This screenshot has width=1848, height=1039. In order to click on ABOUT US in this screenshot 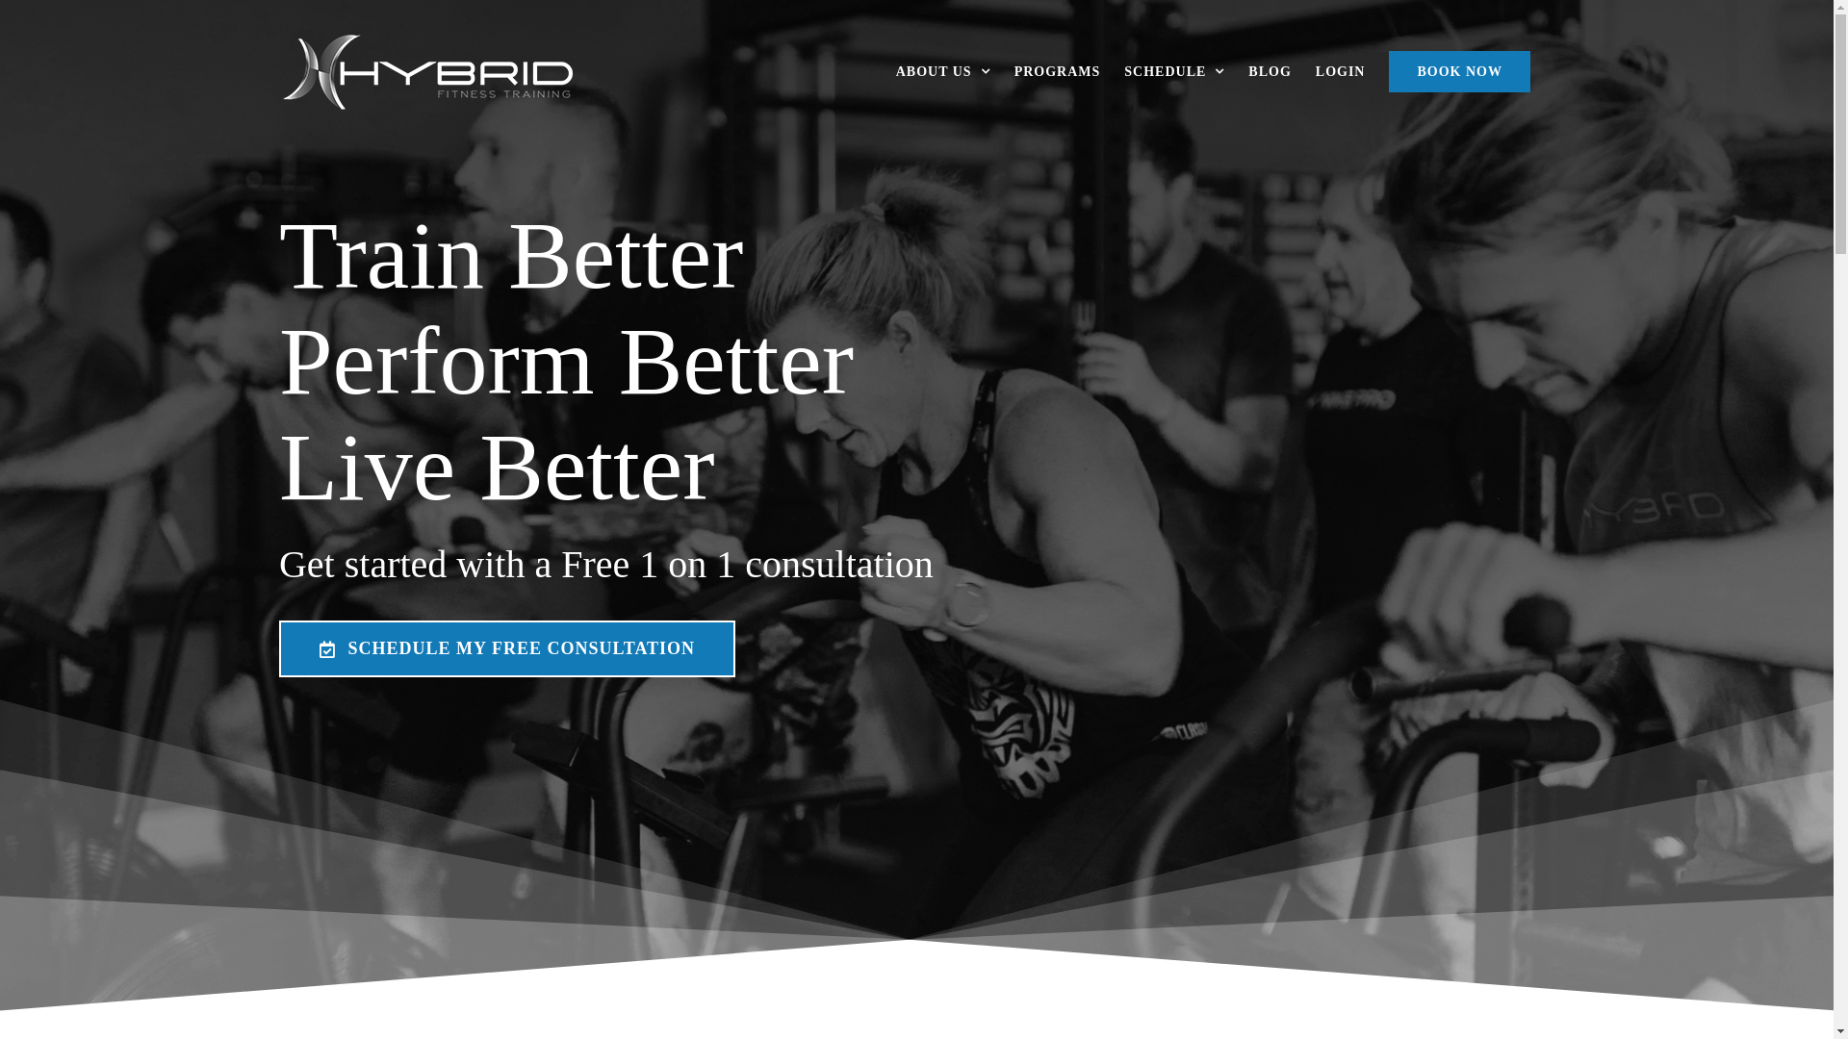, I will do `click(943, 71)`.